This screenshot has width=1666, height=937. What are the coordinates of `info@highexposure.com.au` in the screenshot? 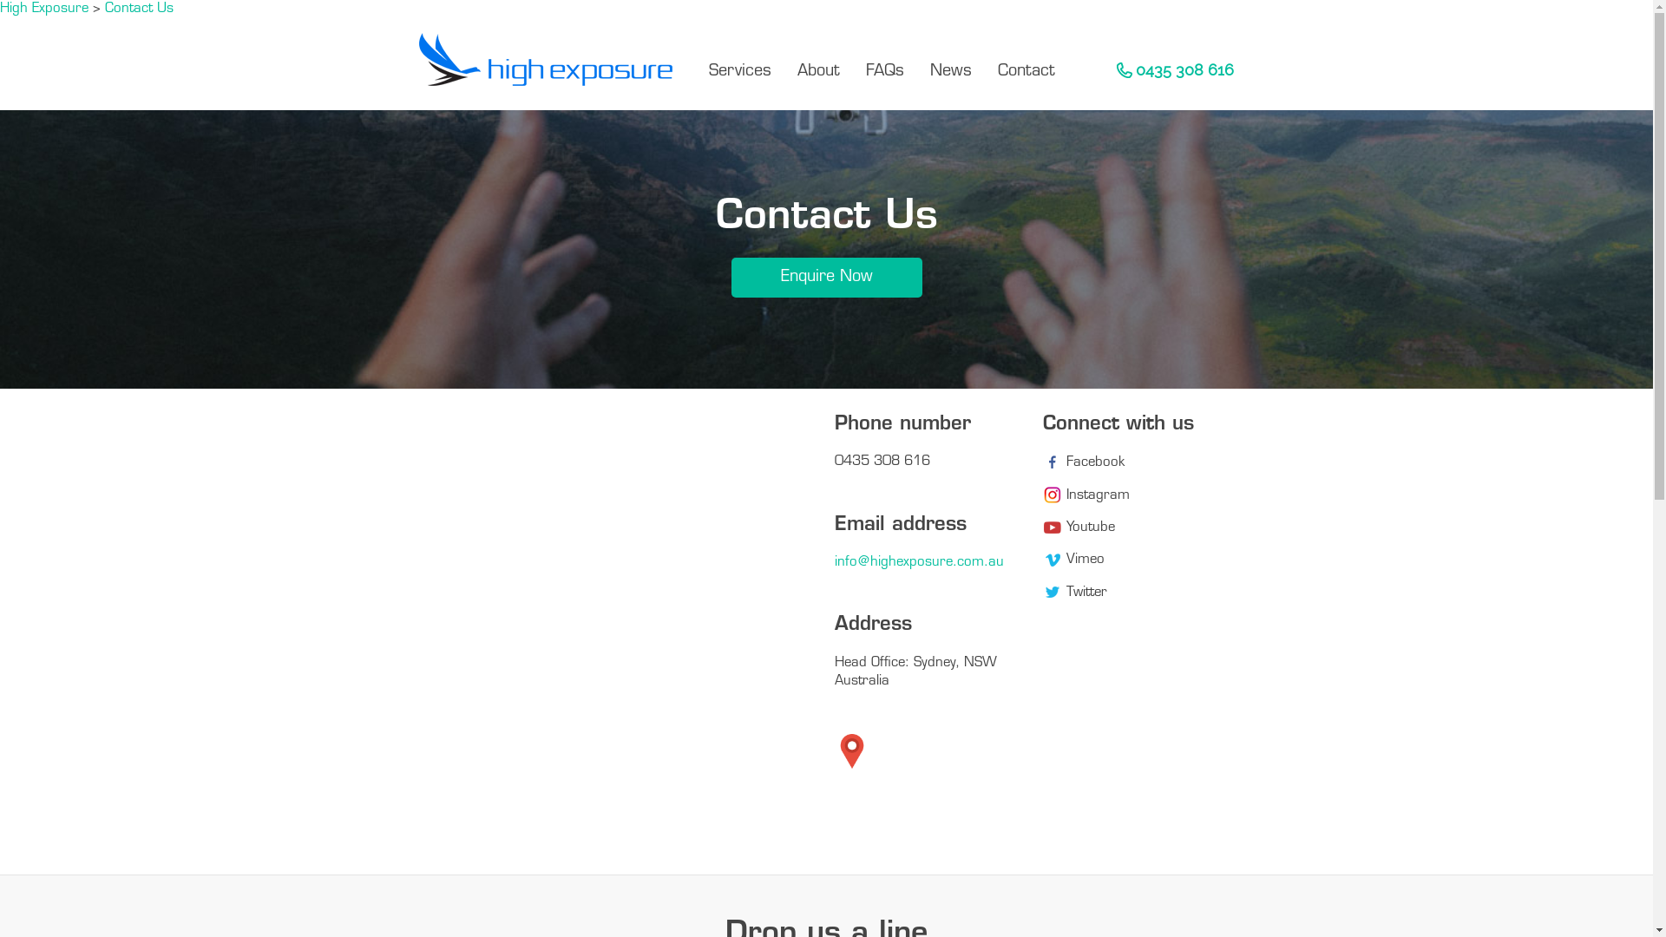 It's located at (920, 562).